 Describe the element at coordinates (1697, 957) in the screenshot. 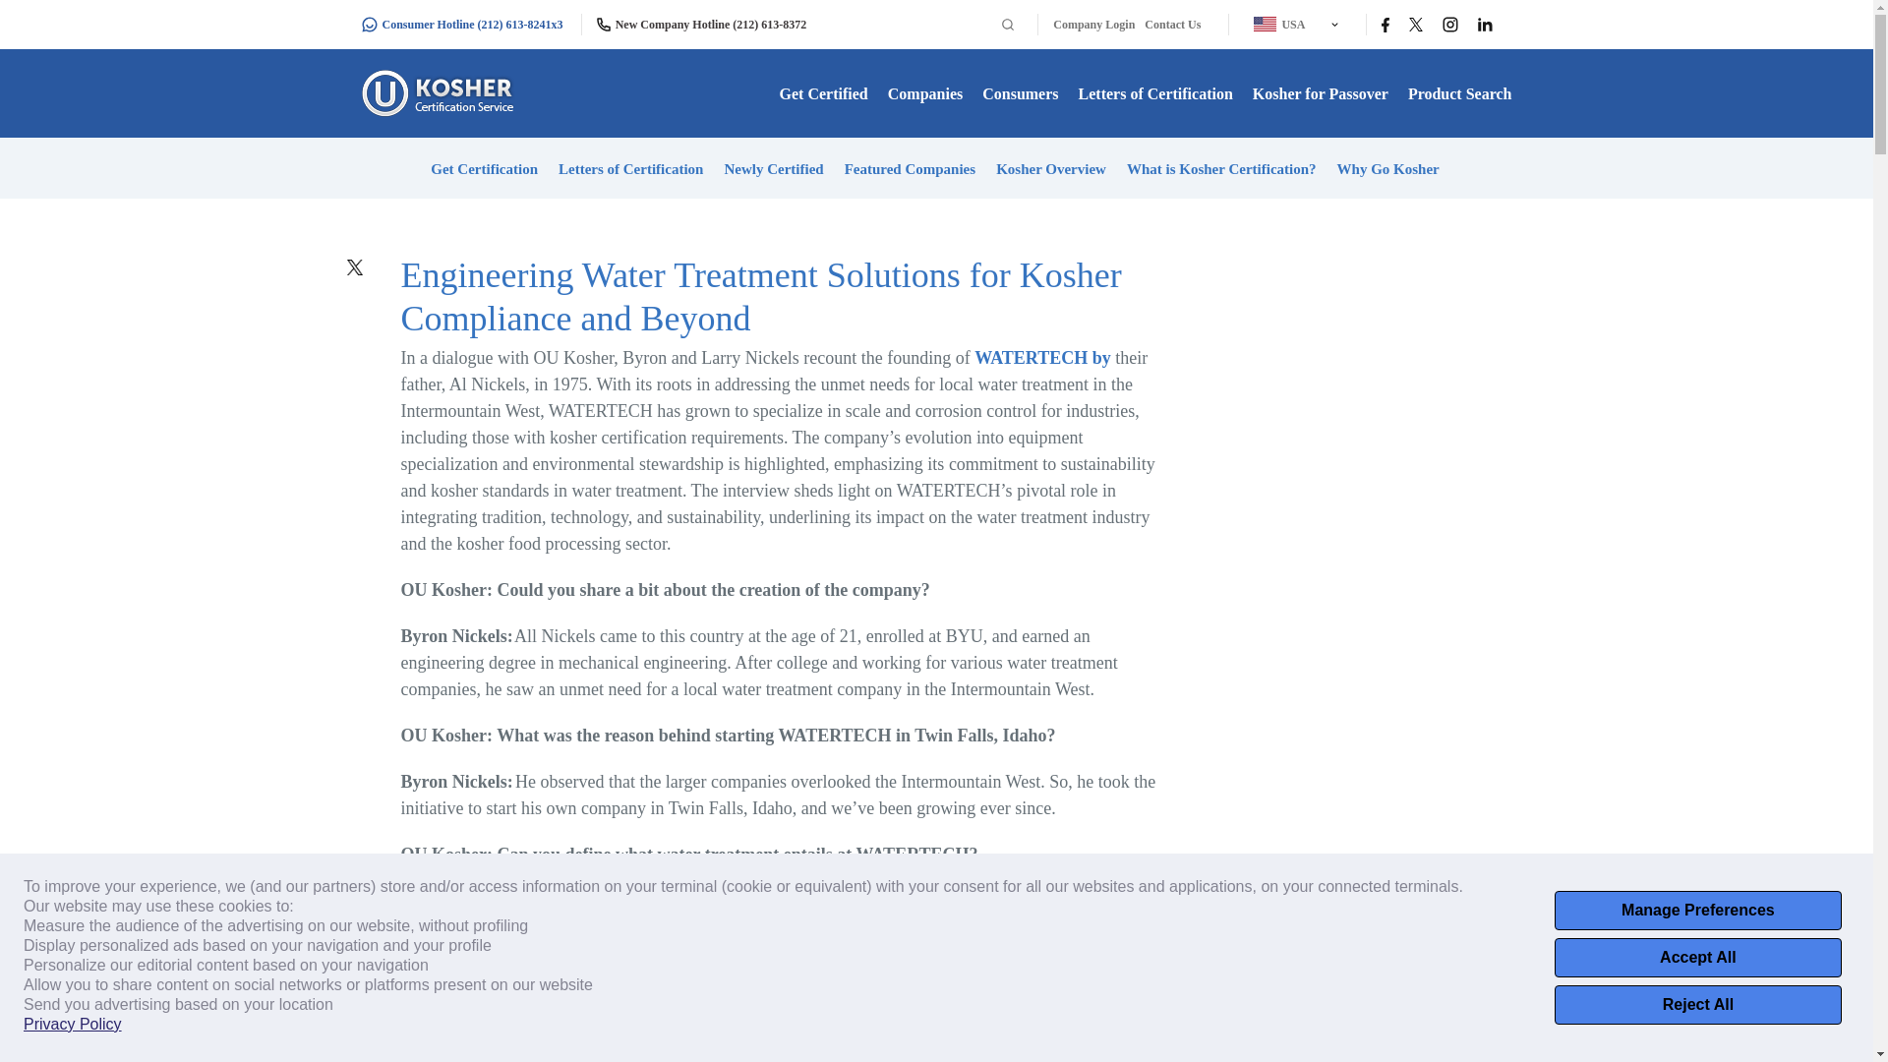

I see `Accept All` at that location.